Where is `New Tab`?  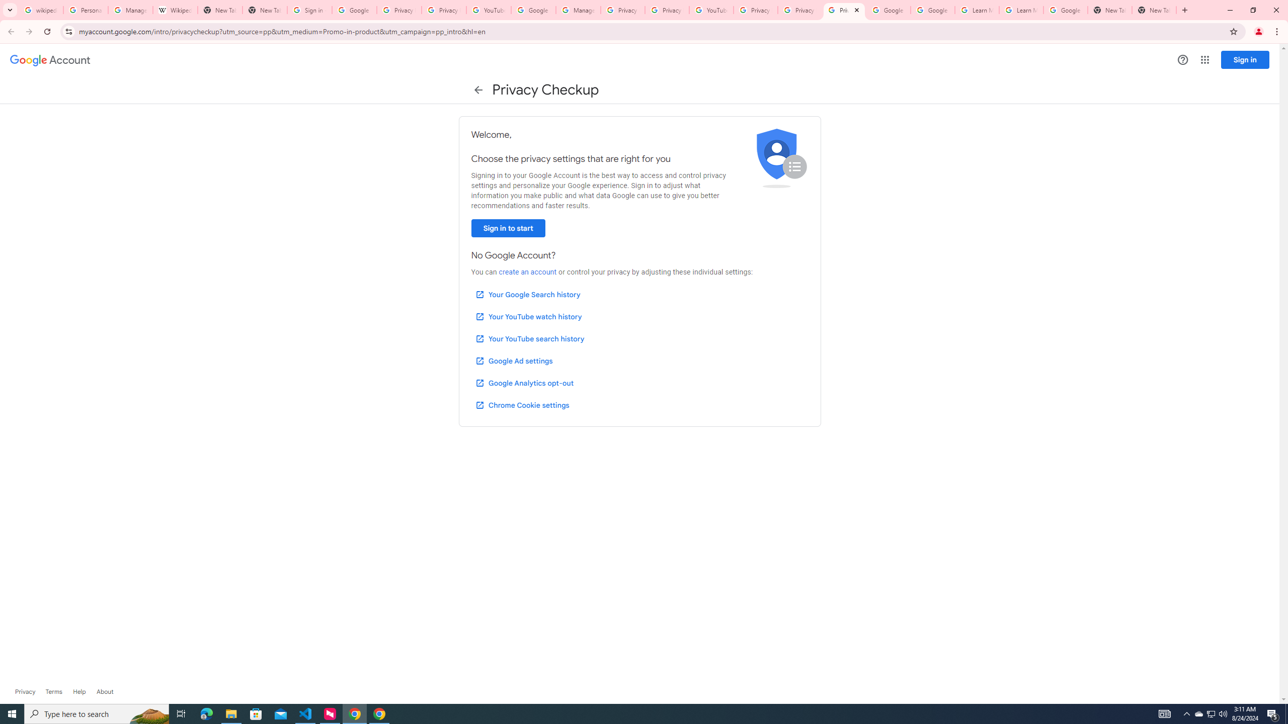
New Tab is located at coordinates (1109, 10).